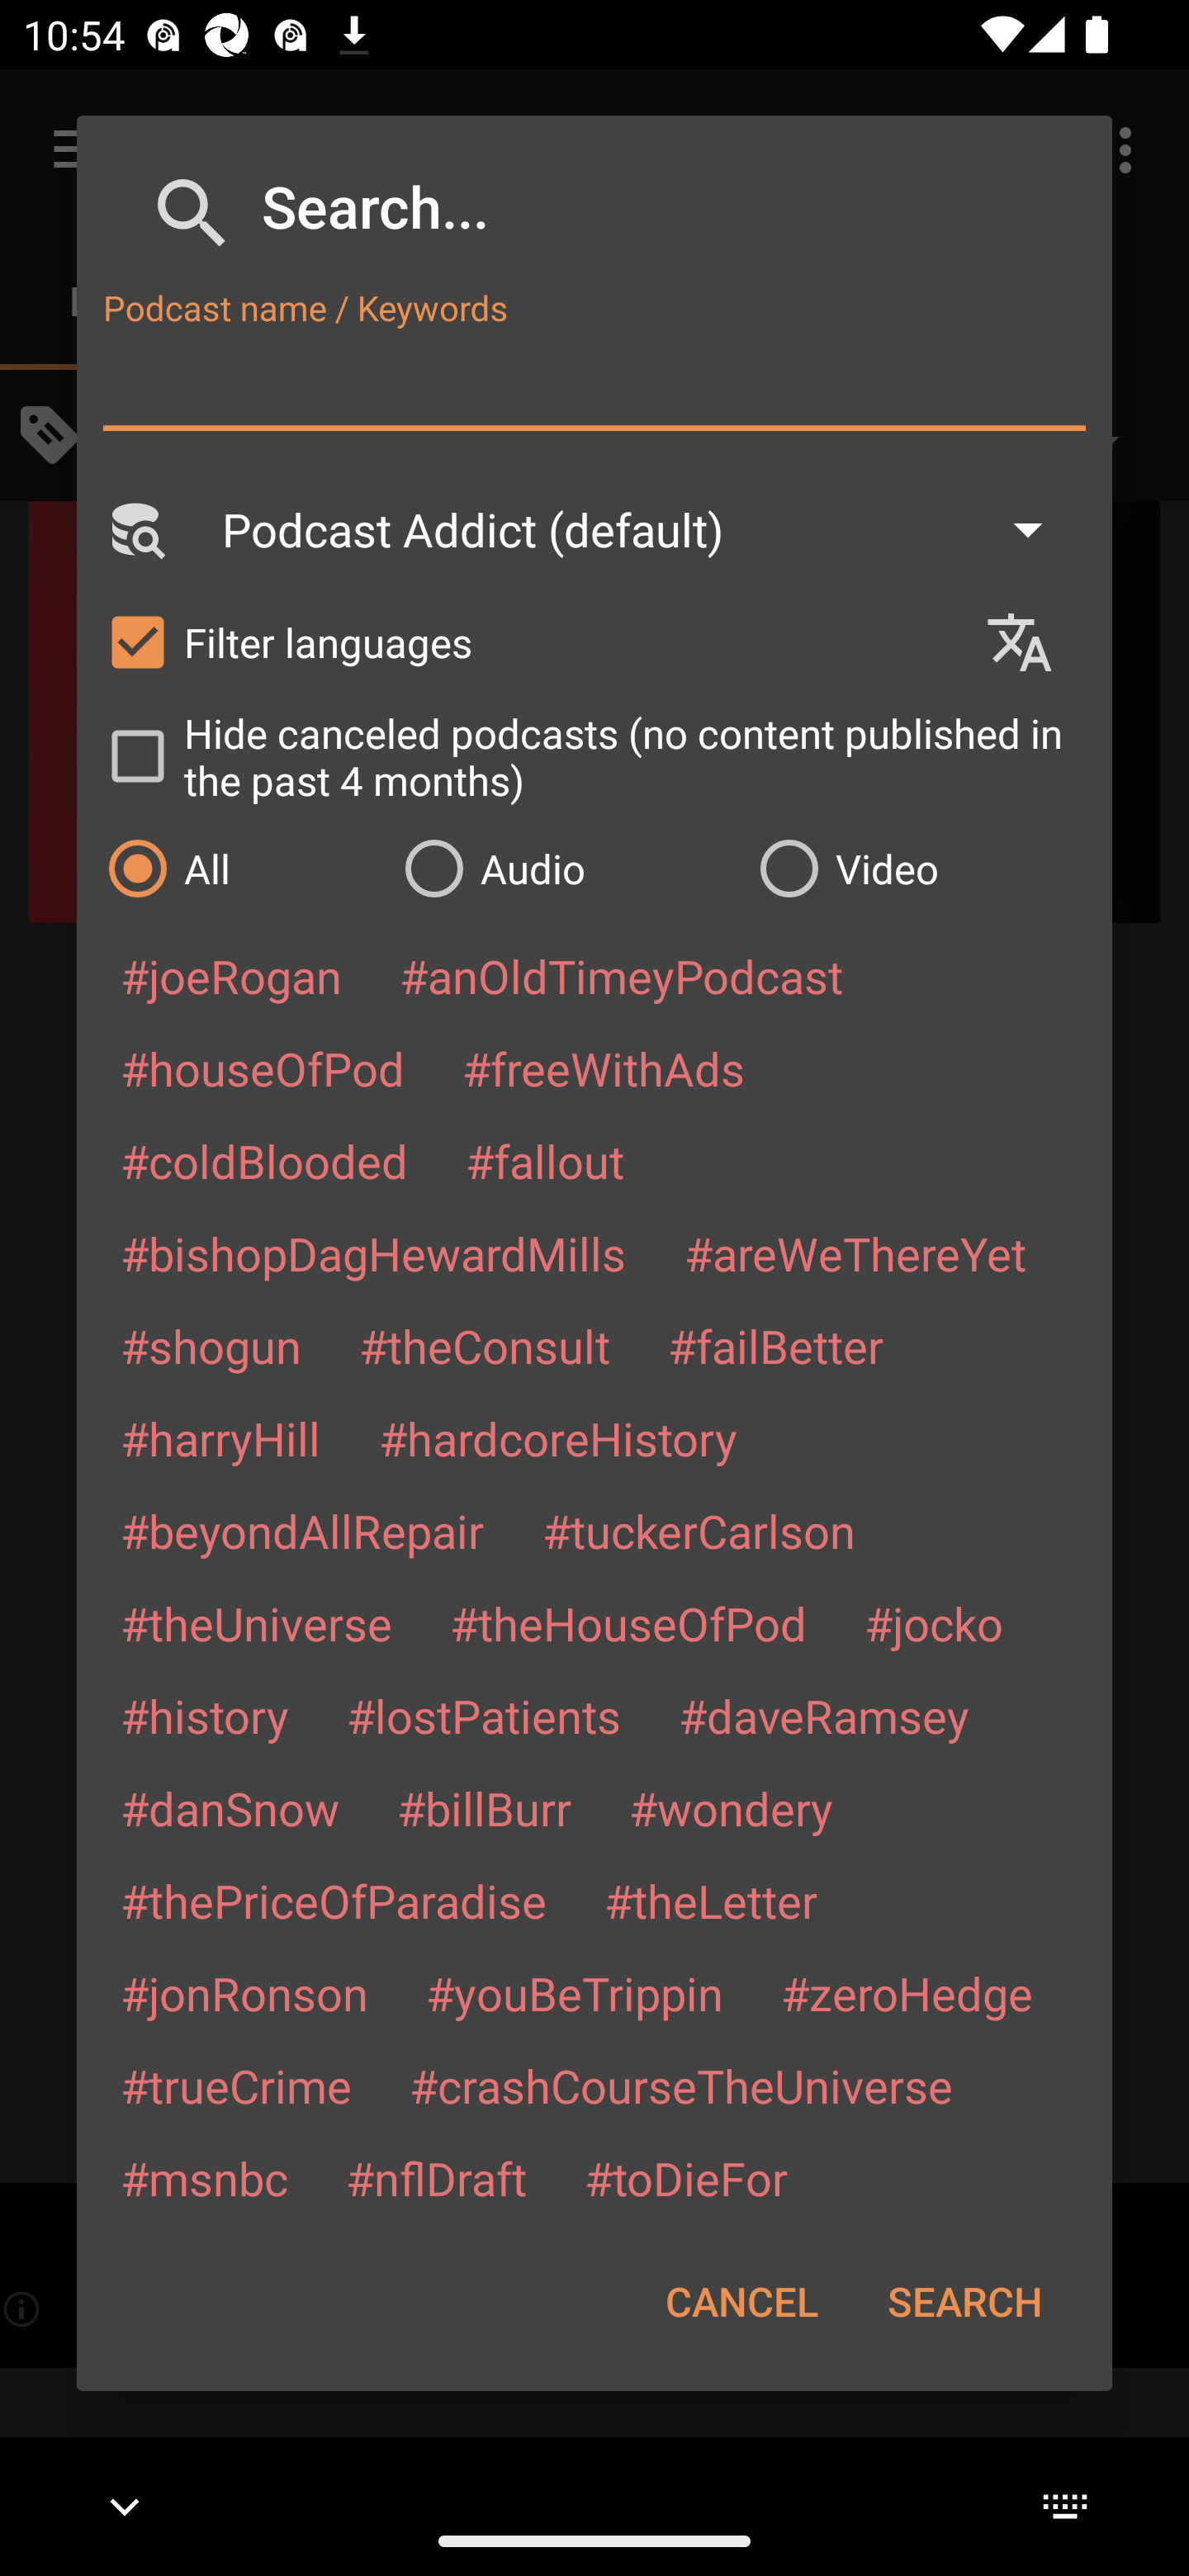 The height and width of the screenshot is (2576, 1189). I want to click on #toDieFor, so click(685, 2177).